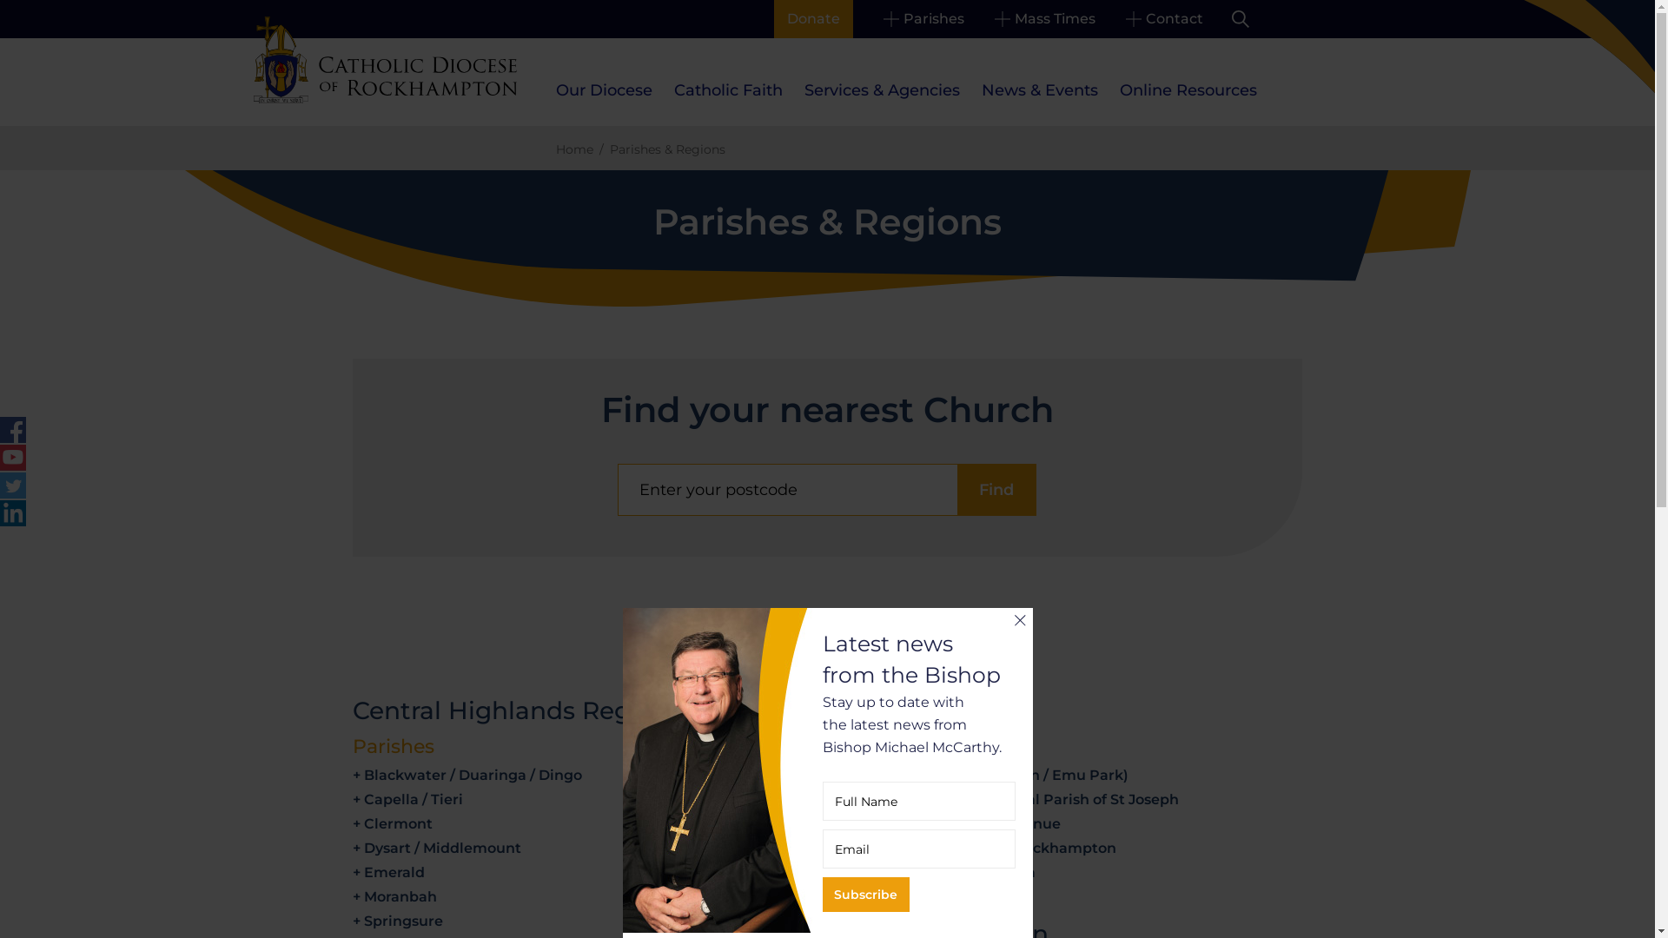 This screenshot has height=938, width=1668. I want to click on Catholic Diocese of Rockhampton, so click(386, 60).